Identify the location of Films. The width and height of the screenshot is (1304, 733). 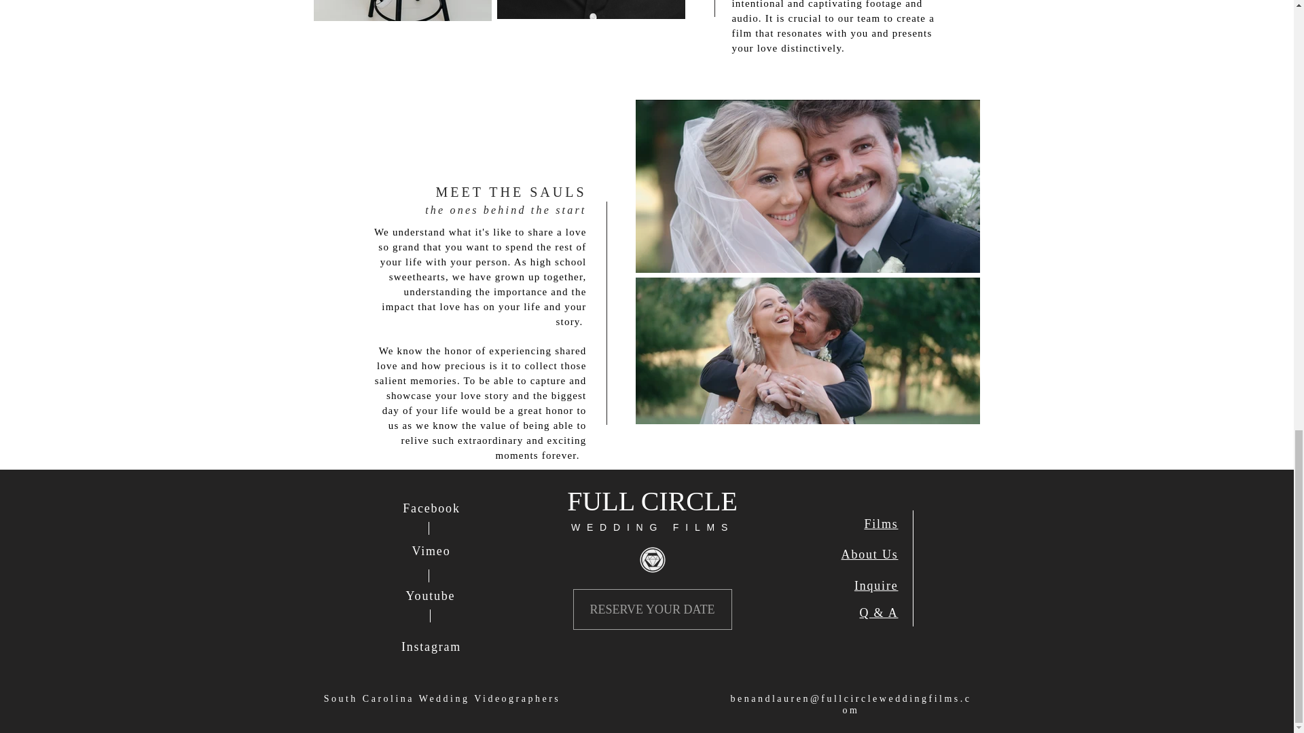
(880, 524).